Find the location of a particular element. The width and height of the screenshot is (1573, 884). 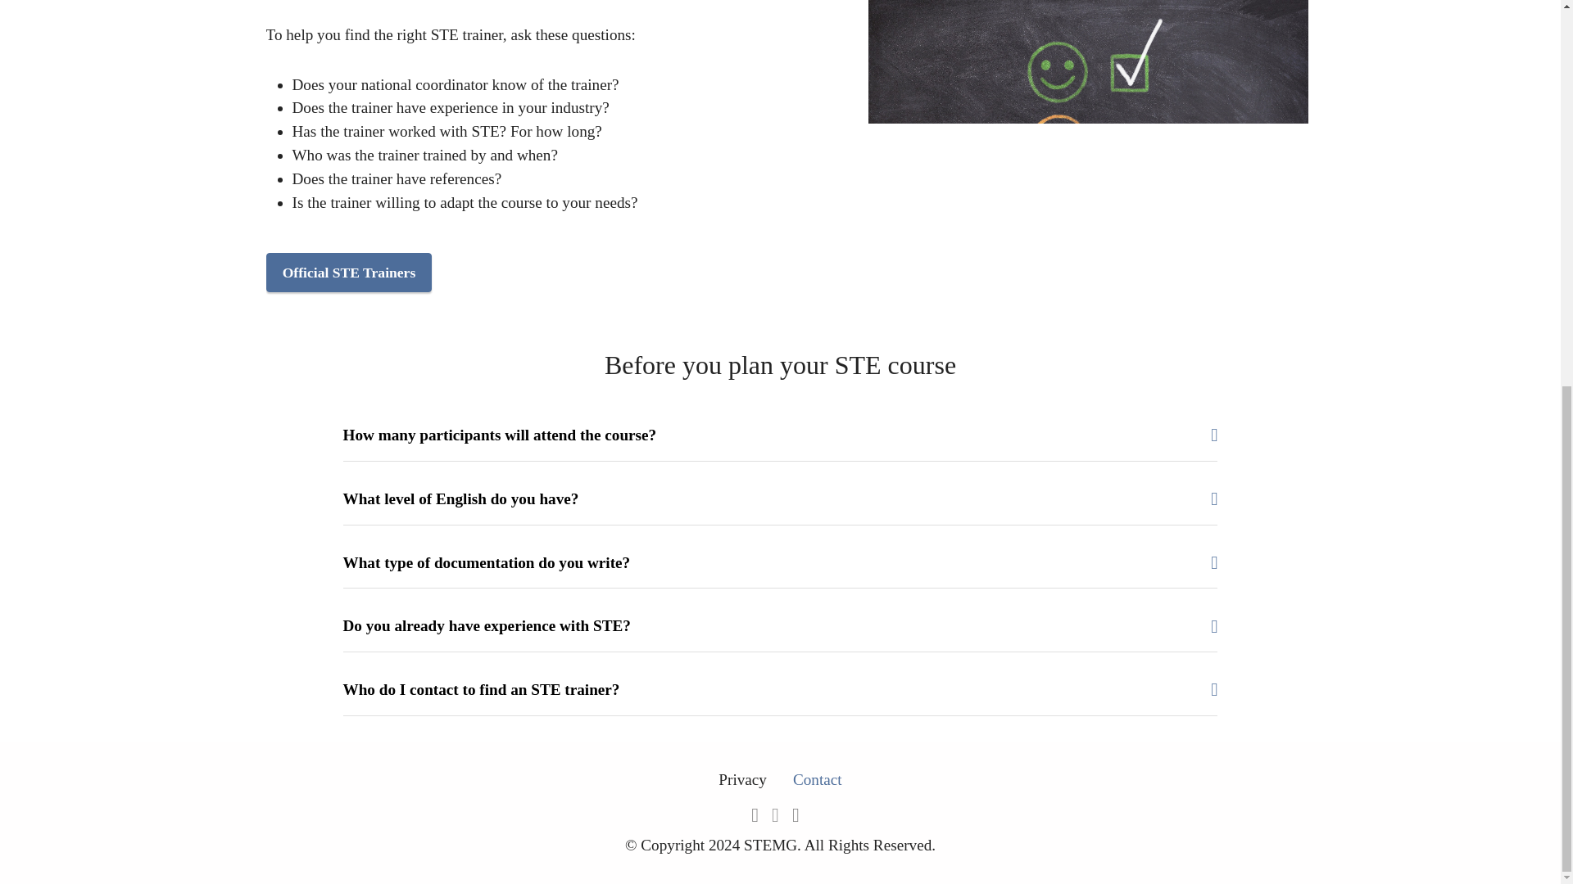

What level of English do you have? is located at coordinates (780, 499).